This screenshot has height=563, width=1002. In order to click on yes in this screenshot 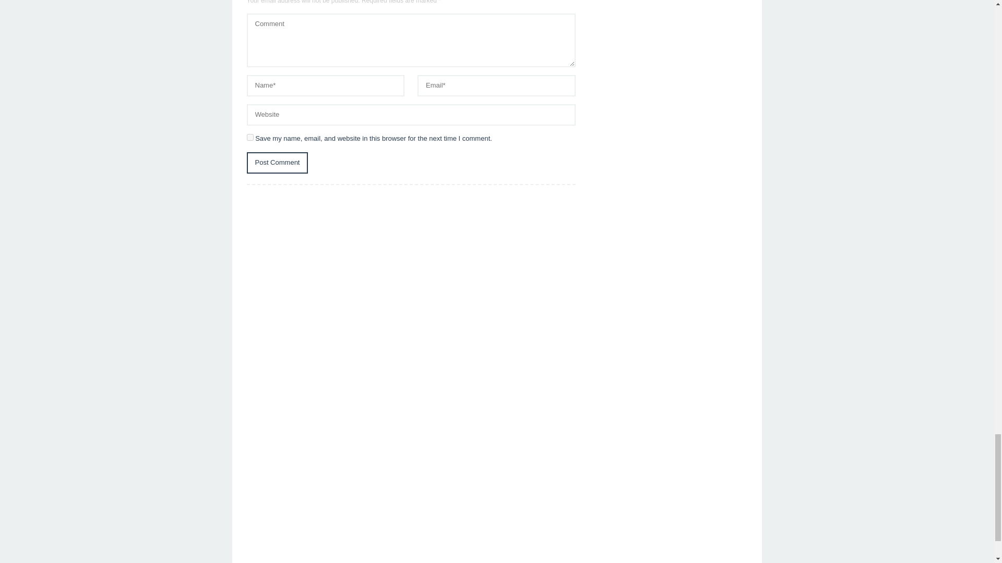, I will do `click(249, 138)`.